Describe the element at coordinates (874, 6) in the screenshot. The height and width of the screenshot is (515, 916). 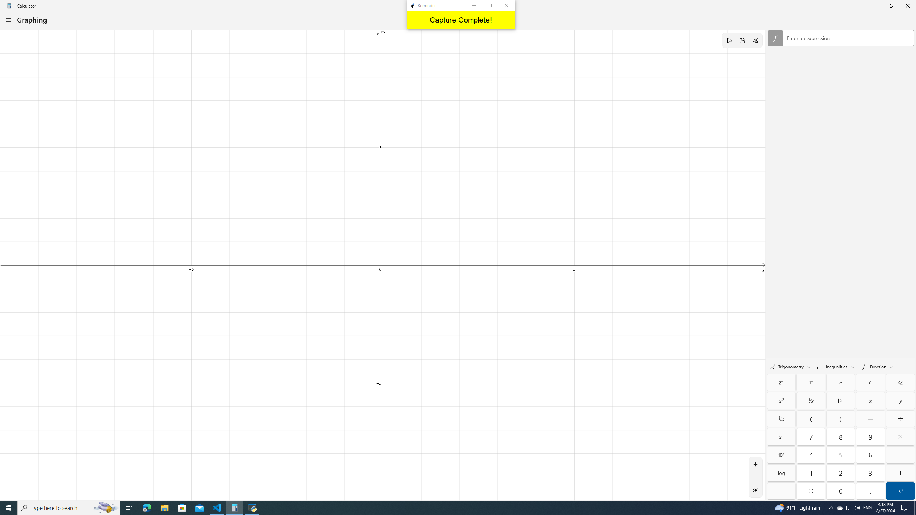
I see `Minimize Calculator` at that location.